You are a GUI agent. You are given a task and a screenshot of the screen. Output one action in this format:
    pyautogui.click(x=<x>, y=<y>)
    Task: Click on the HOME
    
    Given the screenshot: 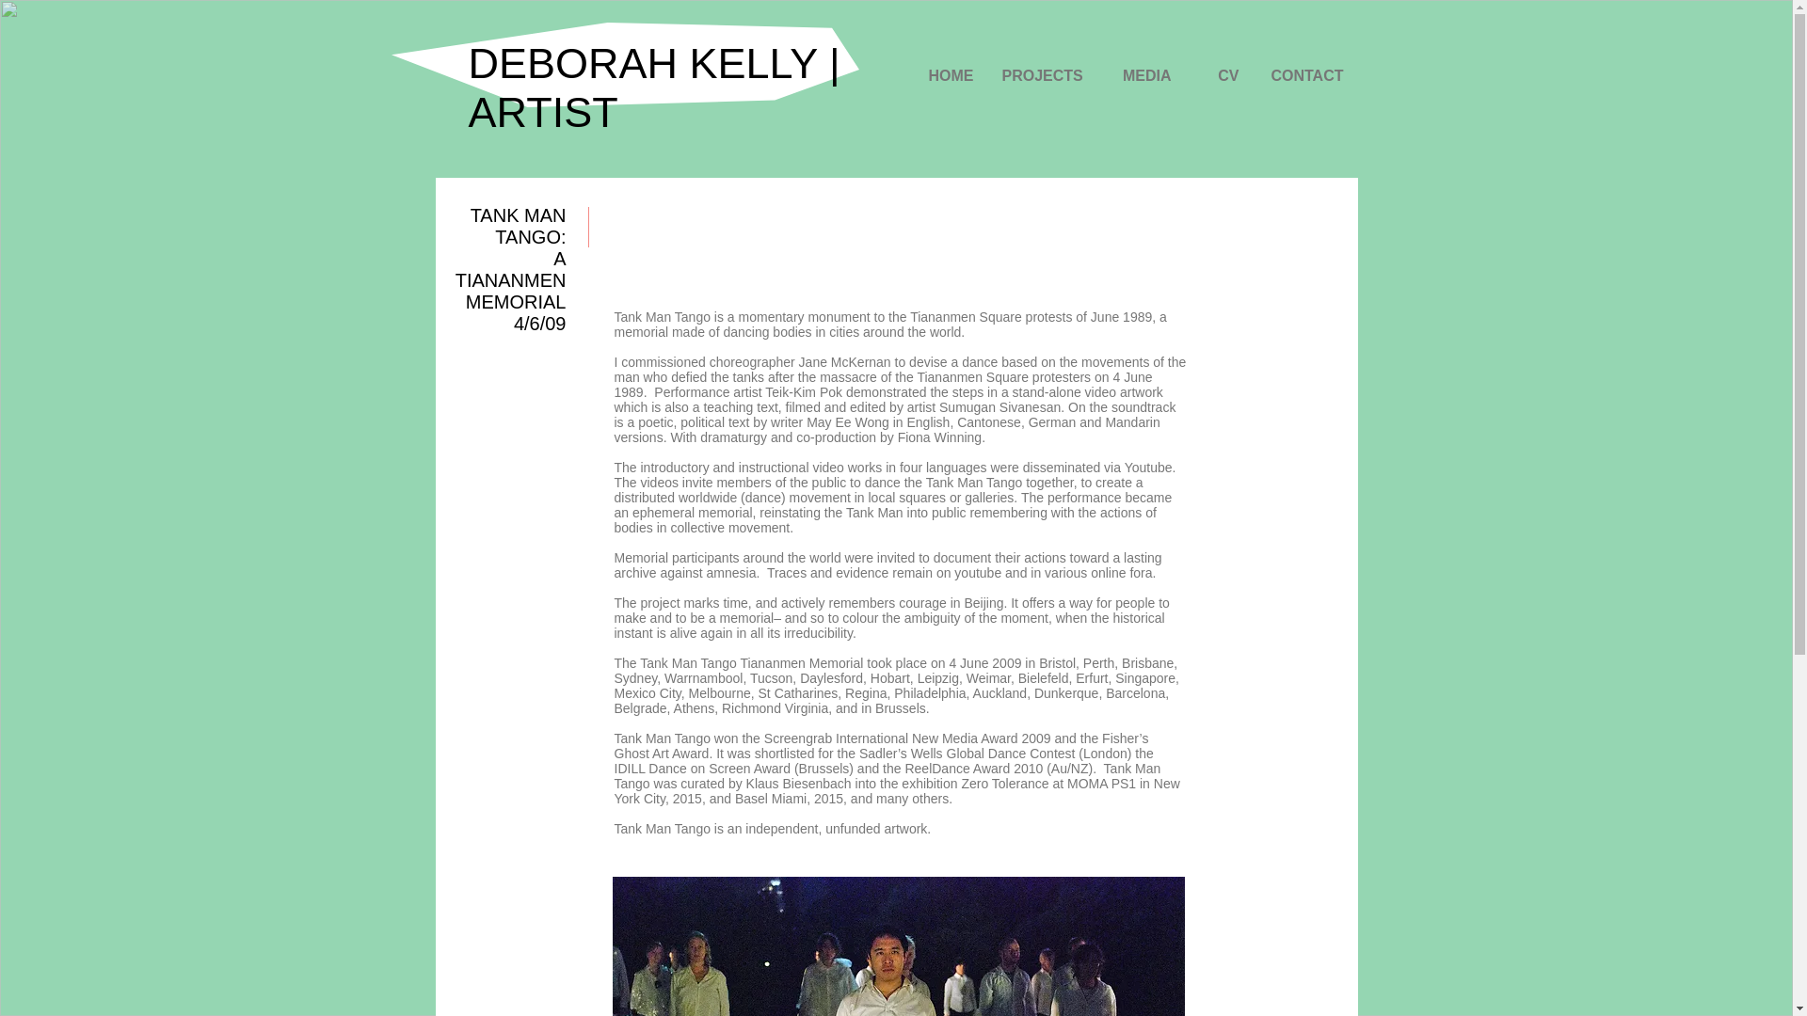 What is the action you would take?
    pyautogui.click(x=945, y=75)
    